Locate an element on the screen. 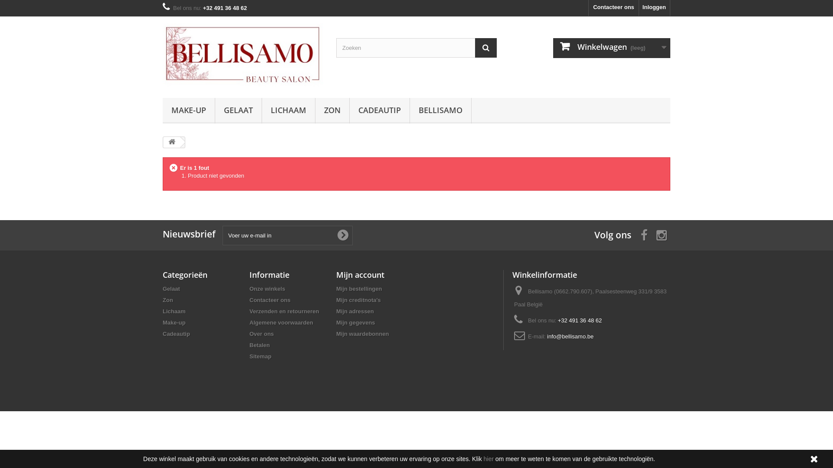 This screenshot has height=468, width=833. Mijn waardebonnen is located at coordinates (363, 334).